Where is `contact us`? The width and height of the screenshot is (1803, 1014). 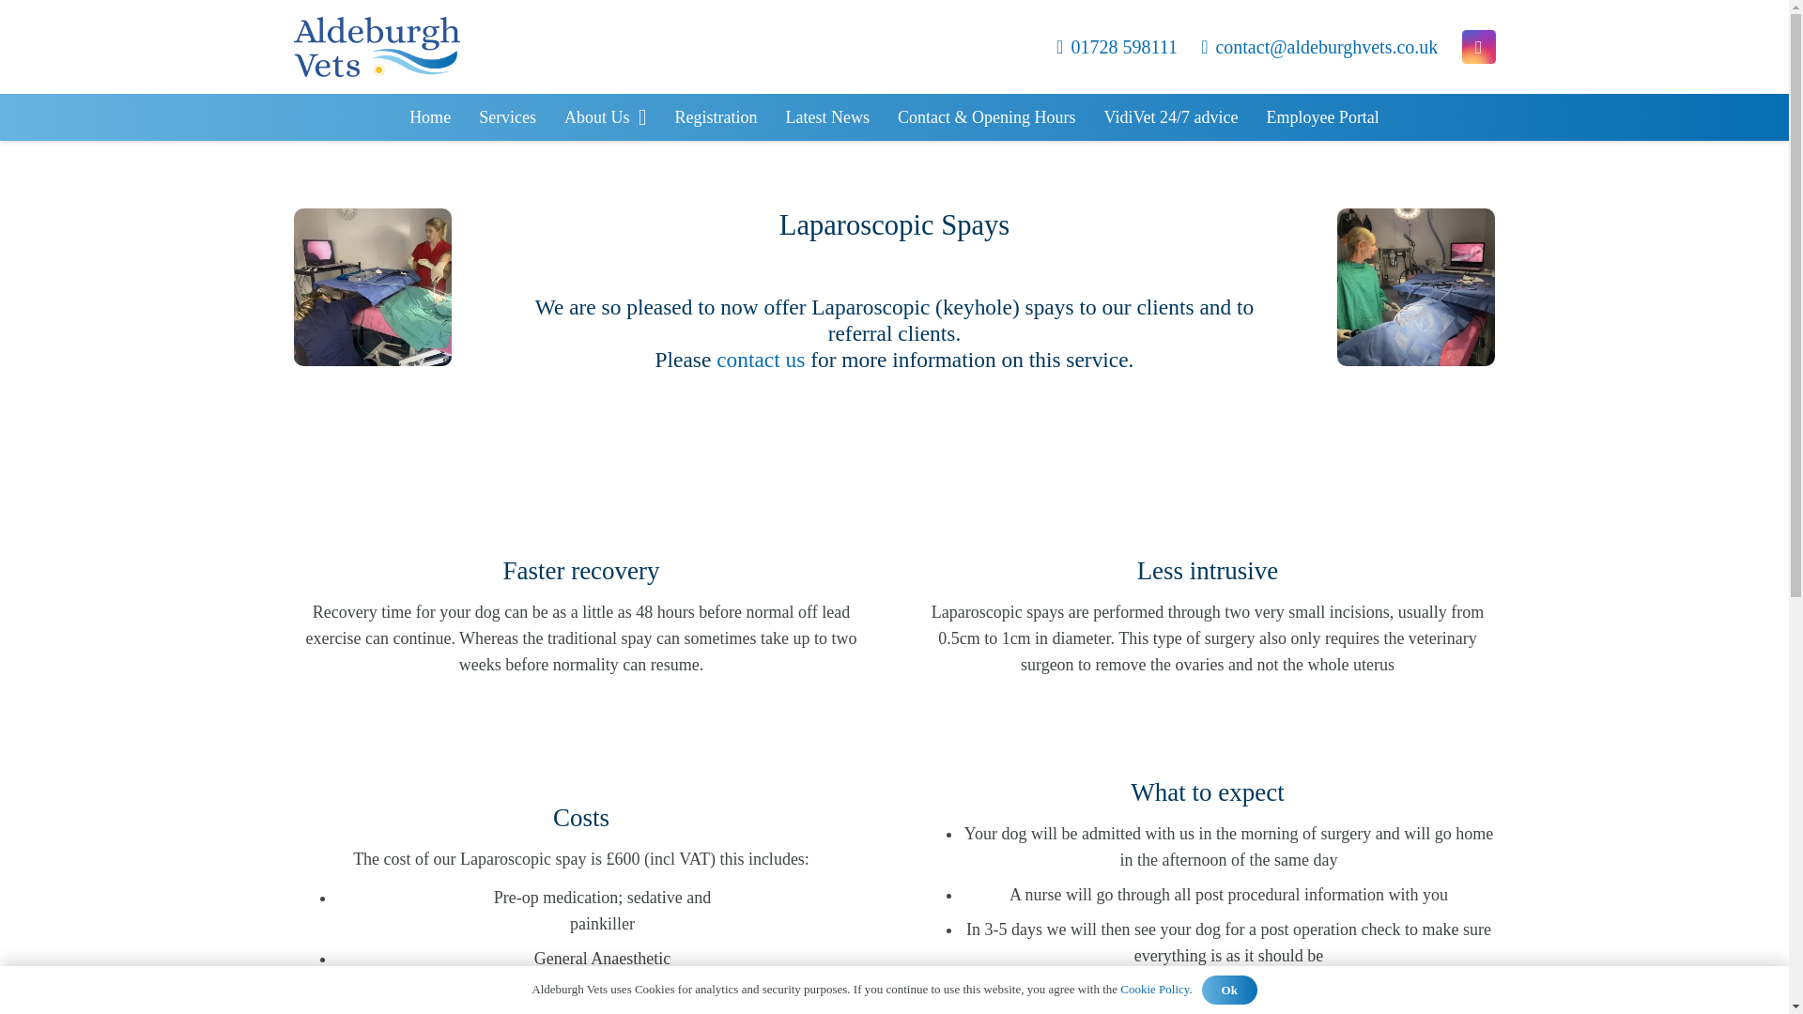 contact us is located at coordinates (760, 360).